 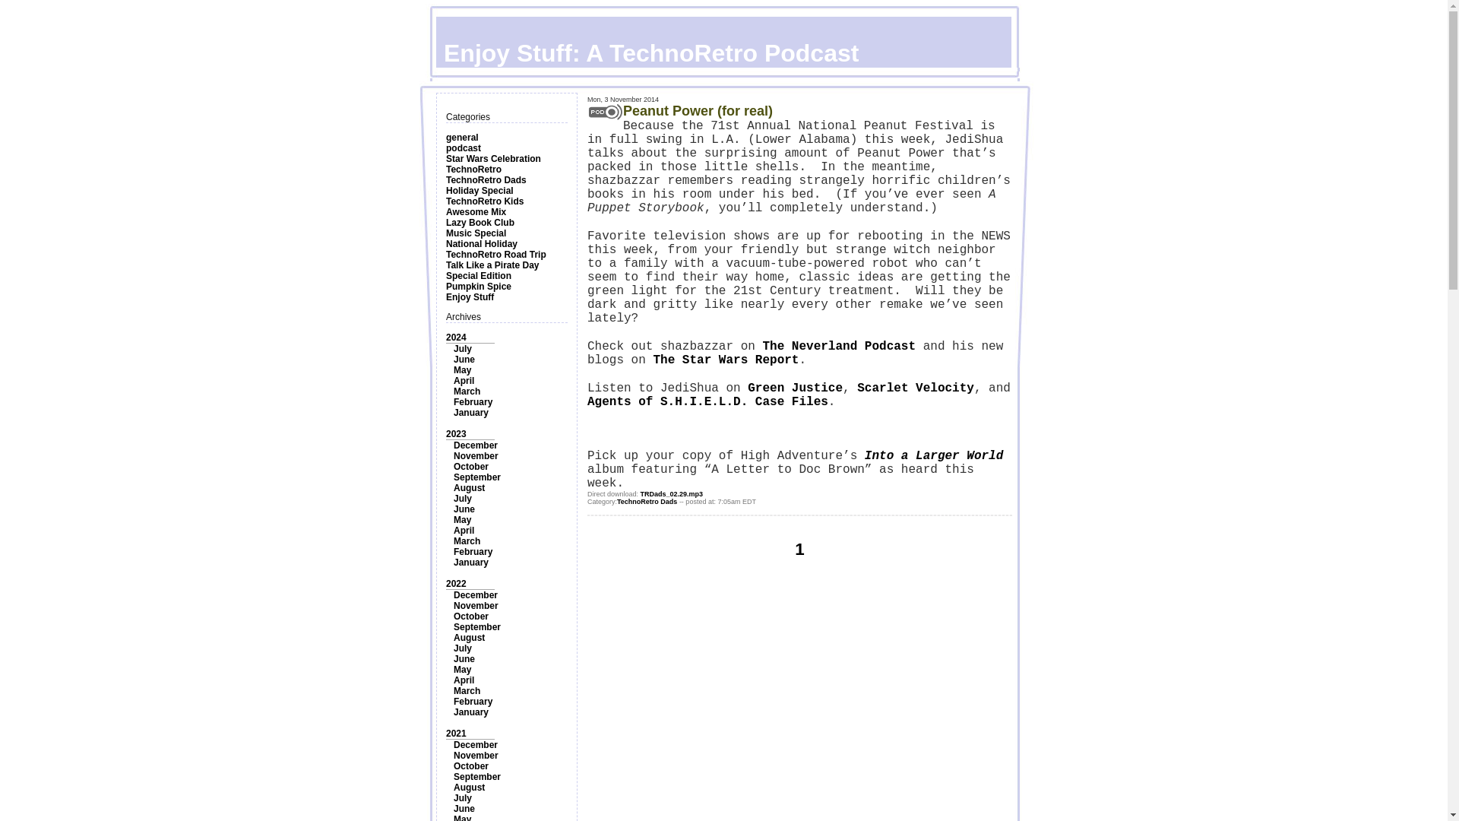 I want to click on Holiday Special, so click(x=479, y=191).